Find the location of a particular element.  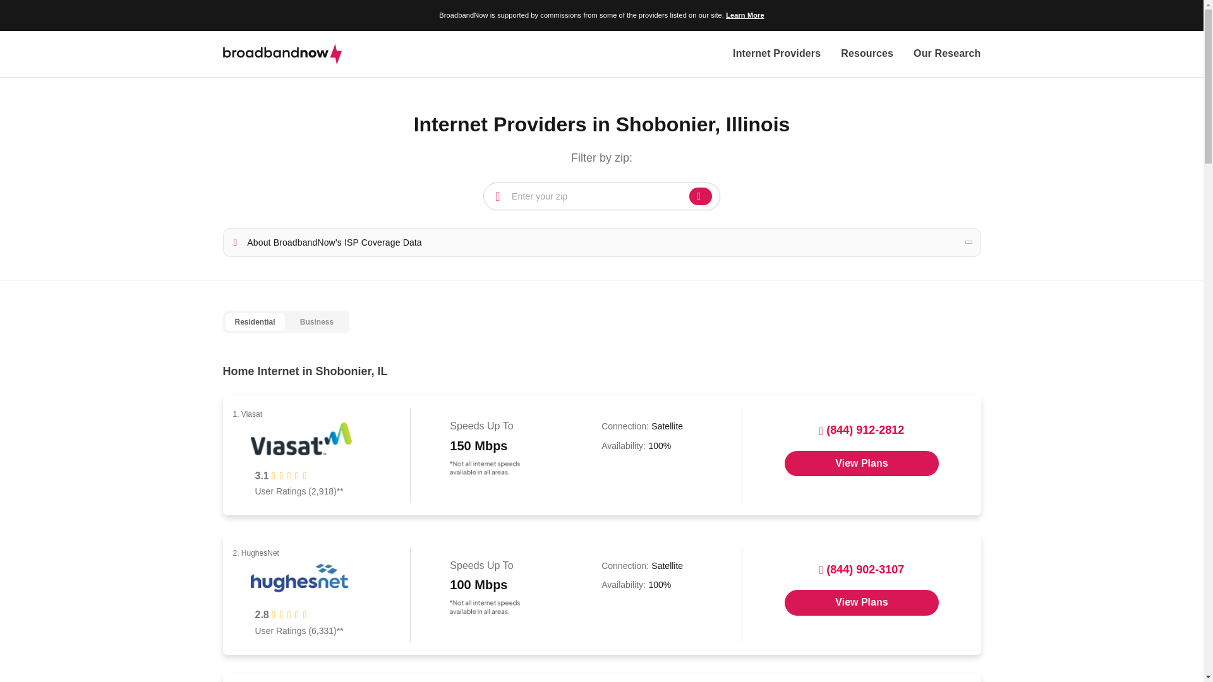

Residential is located at coordinates (254, 322).